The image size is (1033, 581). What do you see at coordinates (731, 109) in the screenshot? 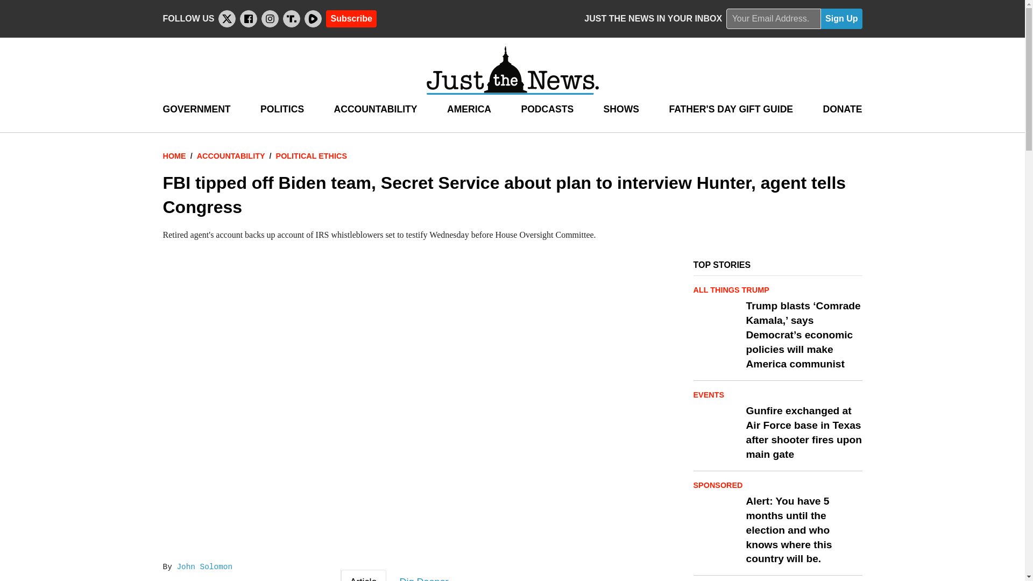
I see `FATHER'S DAY GIFT GUIDE` at bounding box center [731, 109].